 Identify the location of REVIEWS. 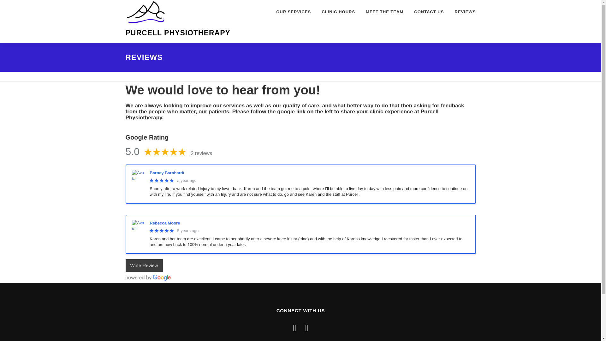
(463, 12).